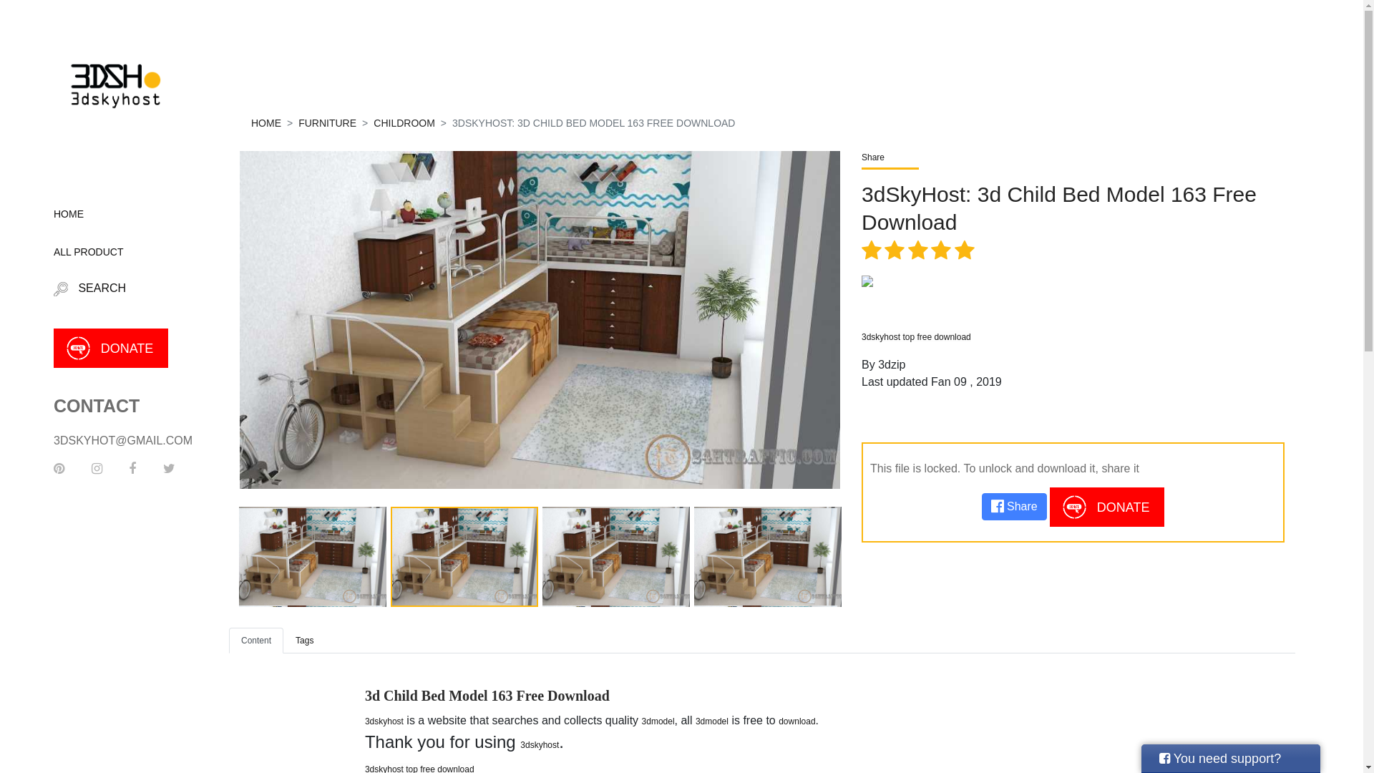 The image size is (1374, 773). Describe the element at coordinates (57, 20) in the screenshot. I see `5` at that location.